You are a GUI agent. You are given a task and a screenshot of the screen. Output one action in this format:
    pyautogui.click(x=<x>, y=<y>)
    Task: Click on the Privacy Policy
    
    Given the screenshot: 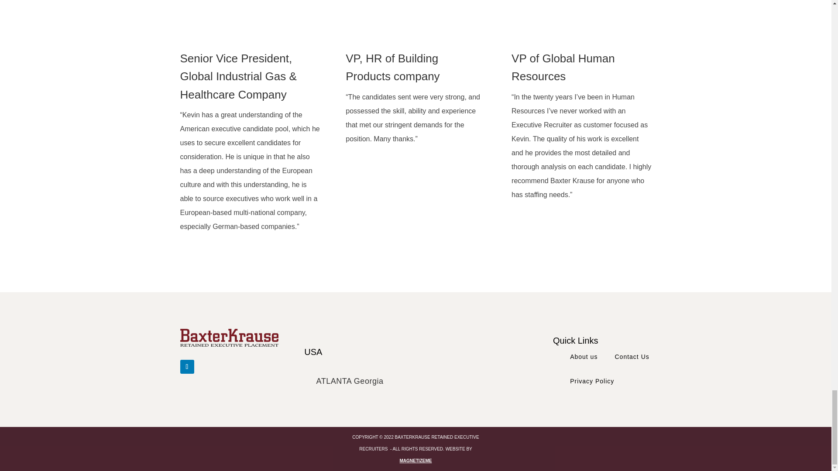 What is the action you would take?
    pyautogui.click(x=592, y=381)
    